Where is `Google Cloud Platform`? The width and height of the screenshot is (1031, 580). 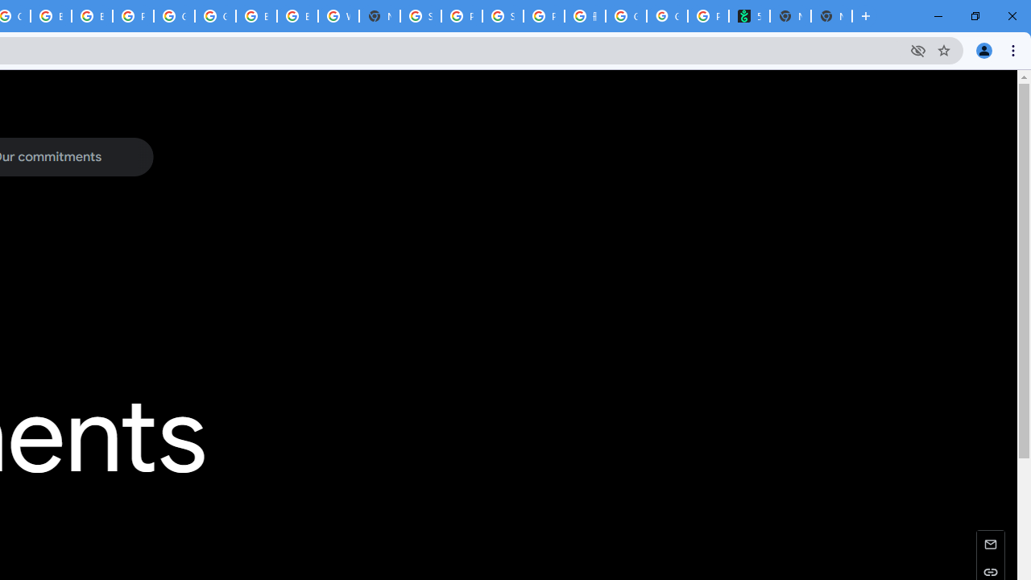
Google Cloud Platform is located at coordinates (215, 16).